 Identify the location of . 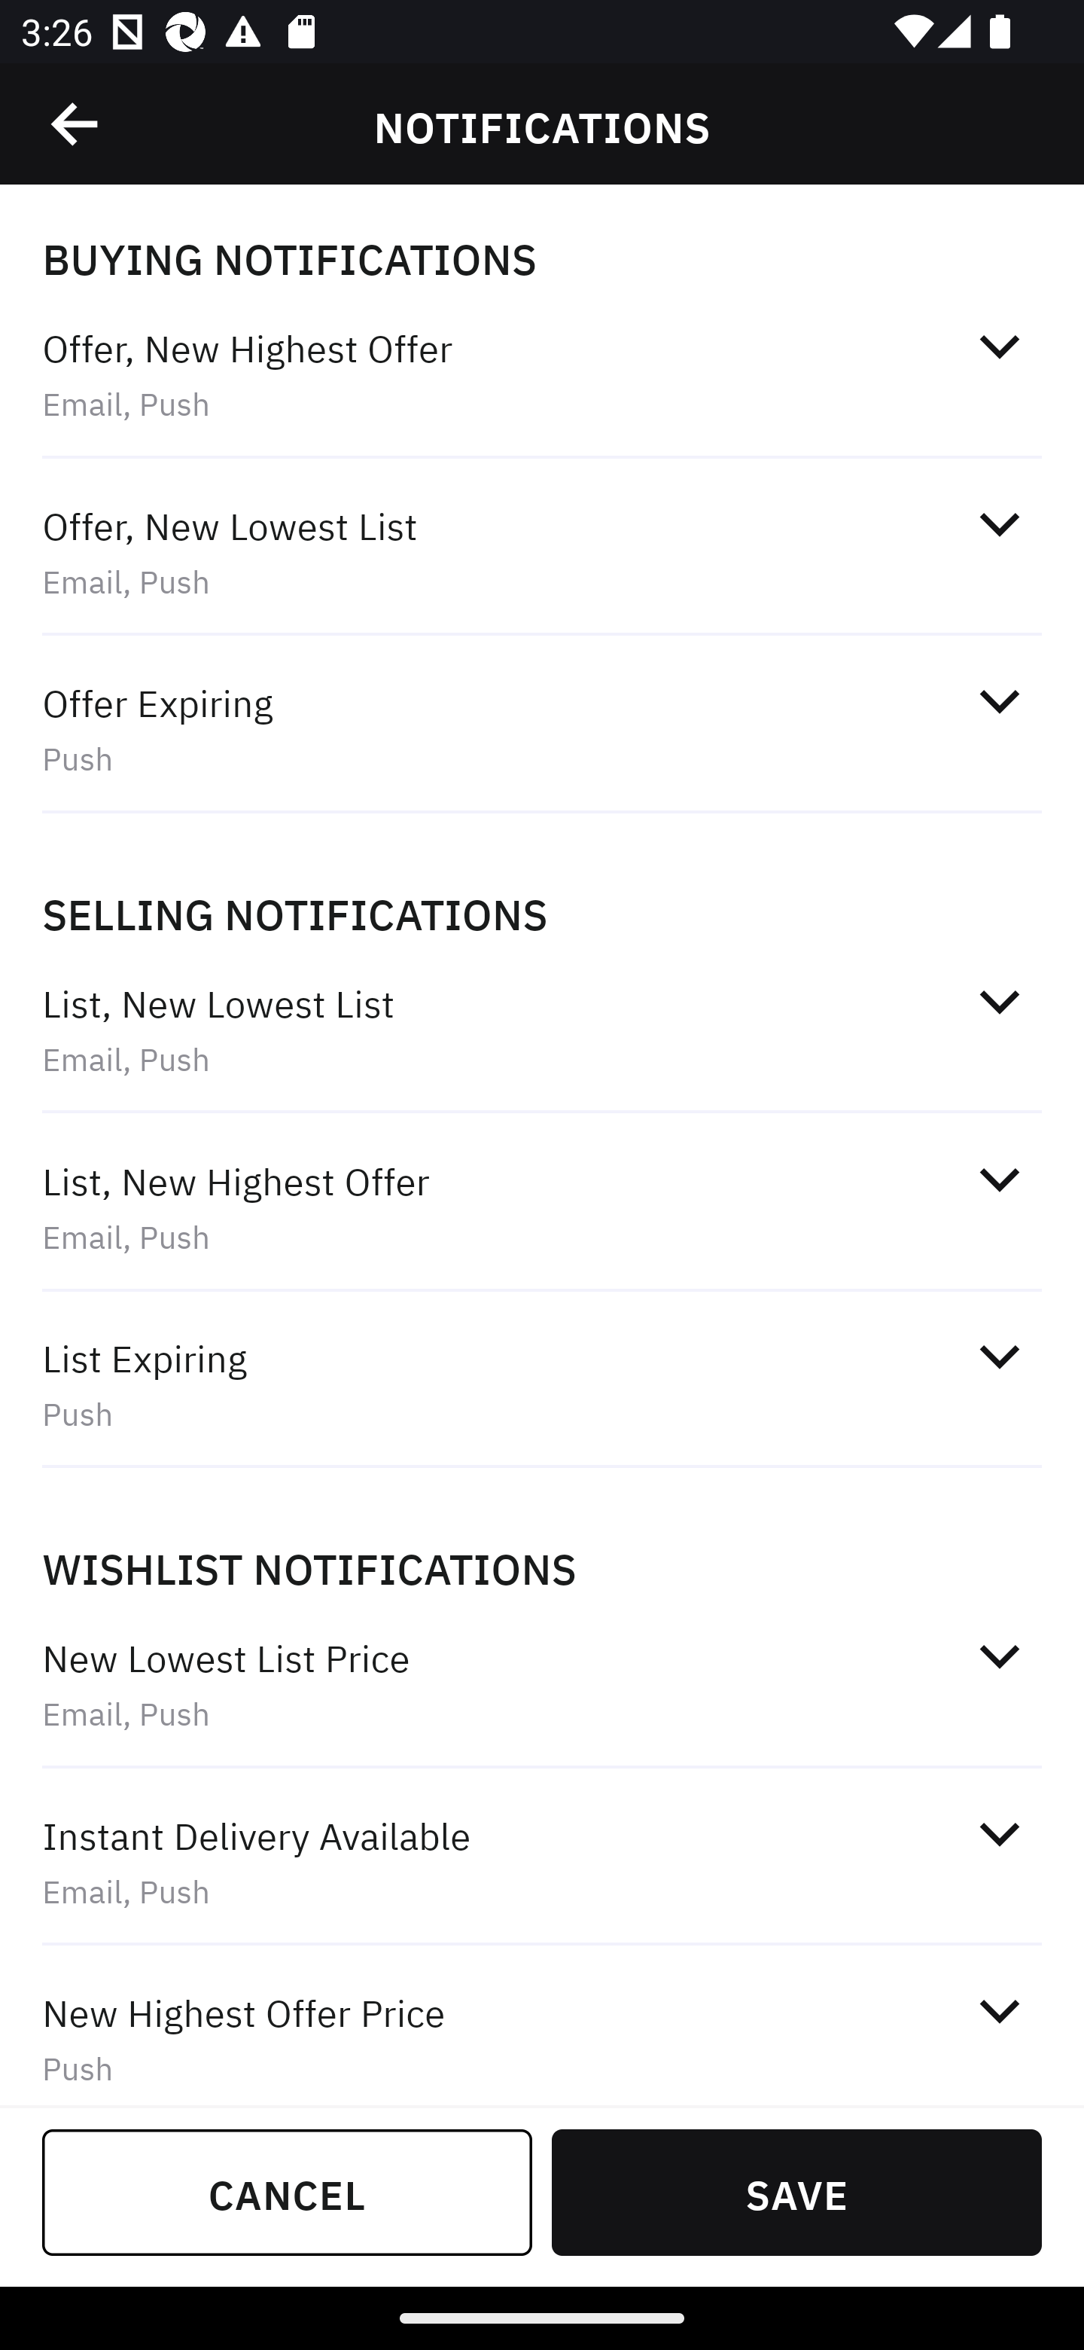
(76, 124).